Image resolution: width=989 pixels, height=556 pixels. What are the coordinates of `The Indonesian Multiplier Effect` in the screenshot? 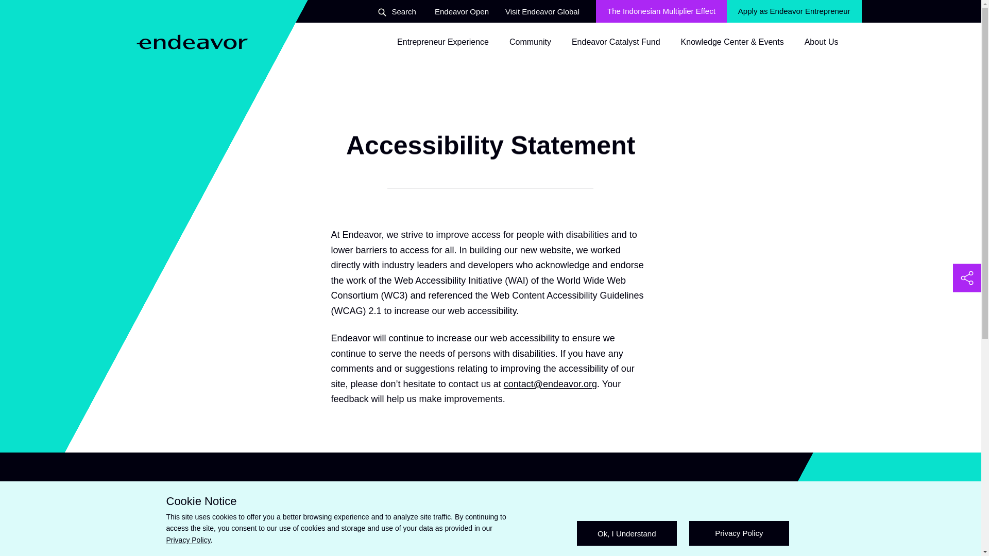 It's located at (462, 11).